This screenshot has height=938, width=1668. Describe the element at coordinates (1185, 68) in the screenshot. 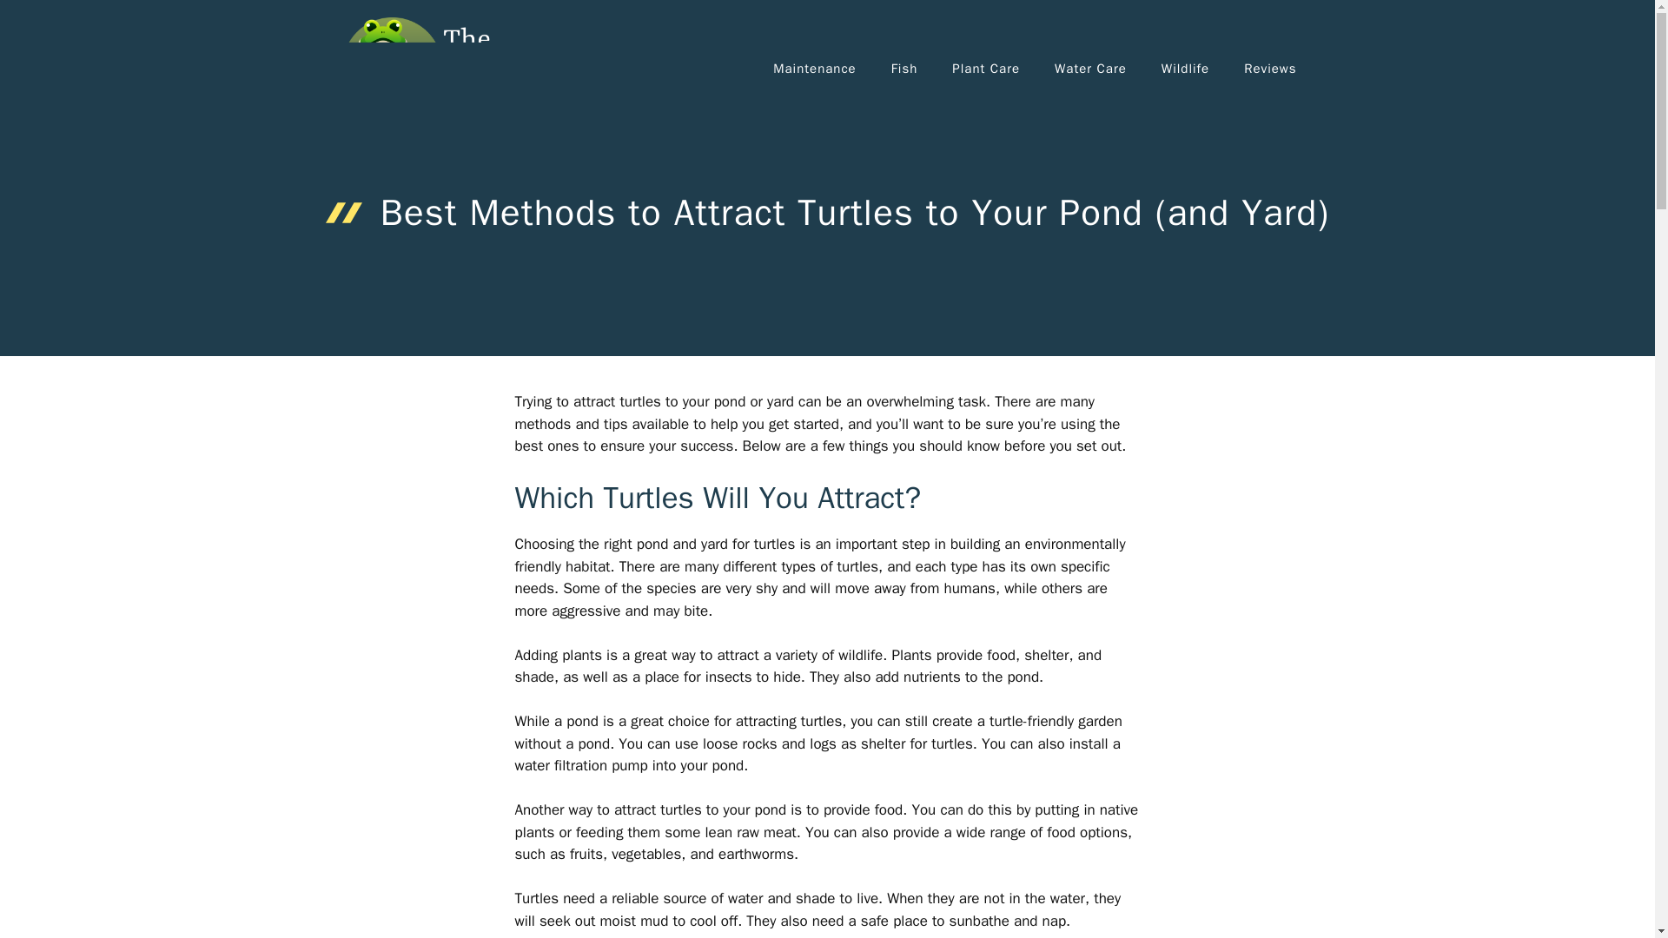

I see `Wildlife` at that location.